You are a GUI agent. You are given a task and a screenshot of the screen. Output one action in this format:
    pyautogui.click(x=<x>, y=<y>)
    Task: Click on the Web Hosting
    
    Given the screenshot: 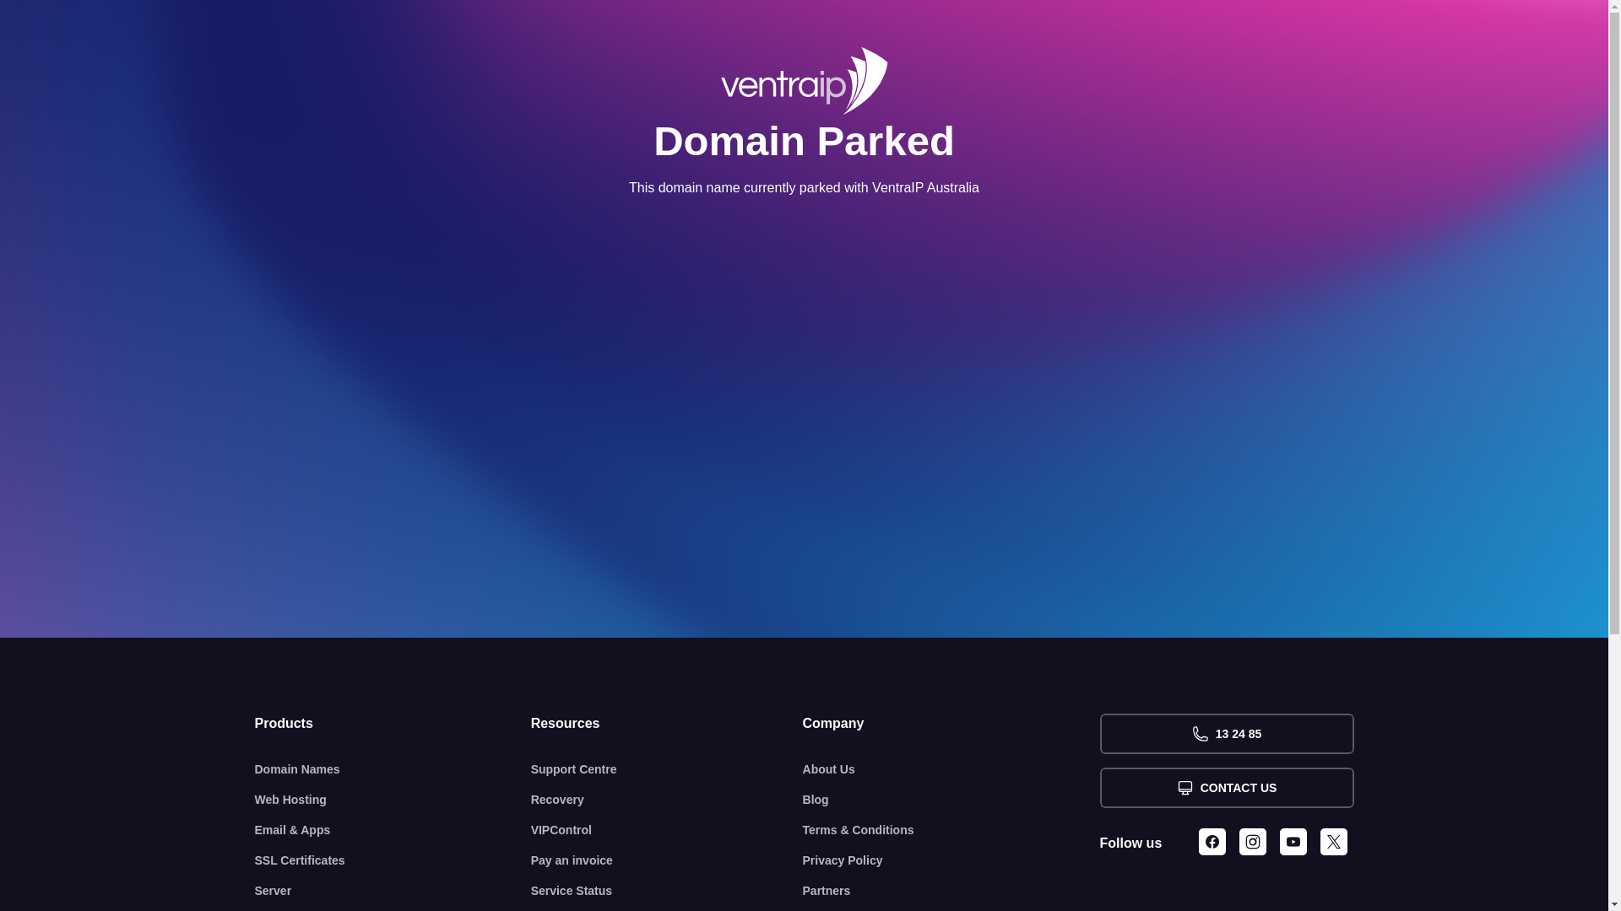 What is the action you would take?
    pyautogui.click(x=393, y=800)
    